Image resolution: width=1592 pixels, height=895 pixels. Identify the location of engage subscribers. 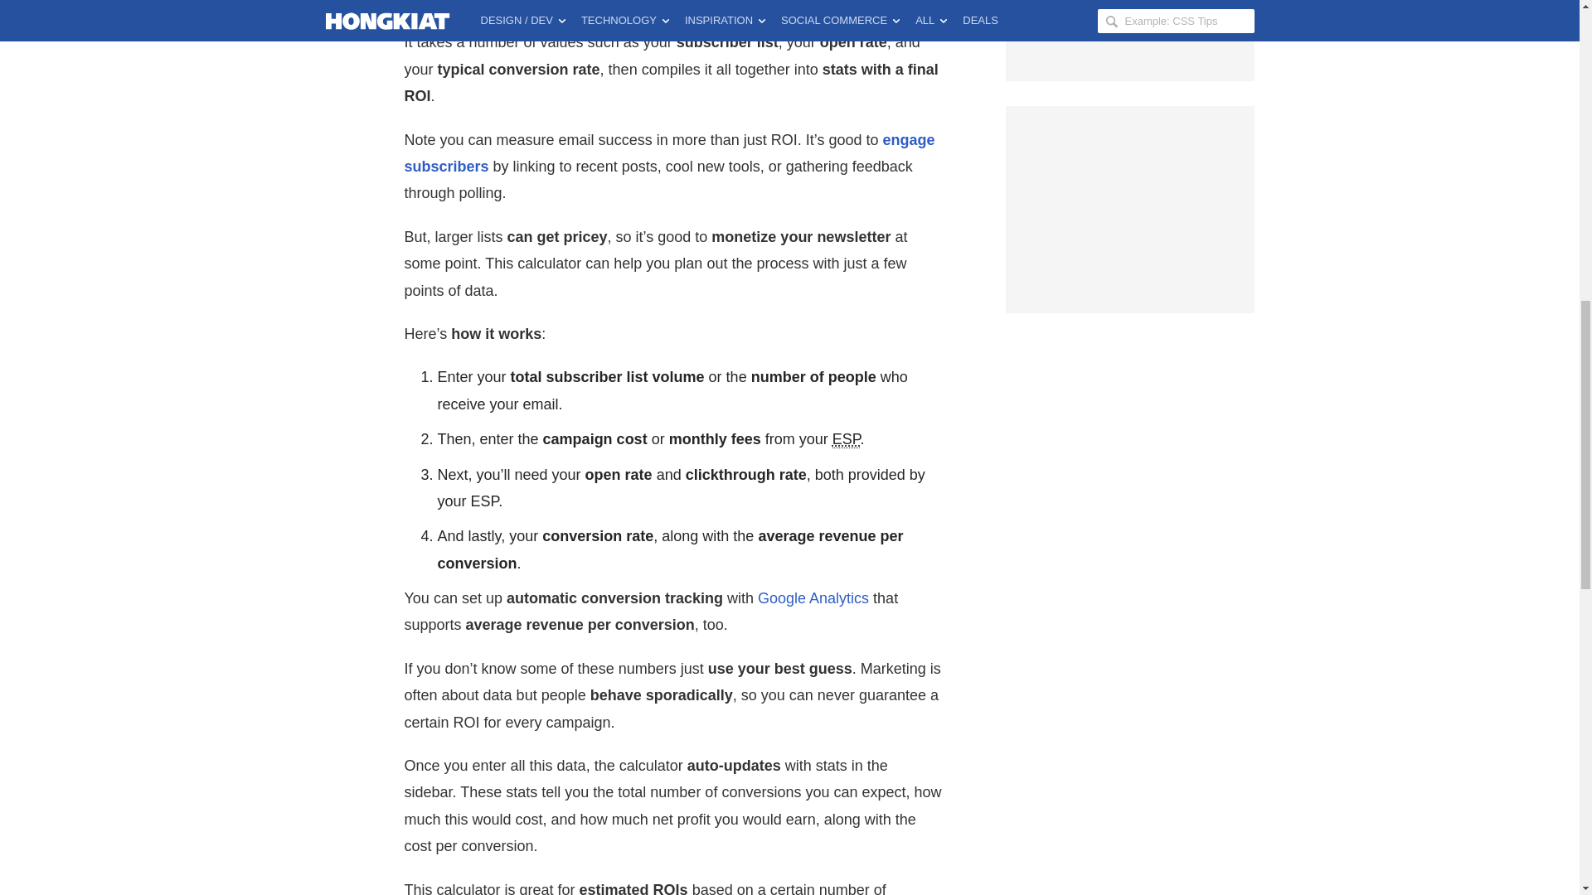
(670, 152).